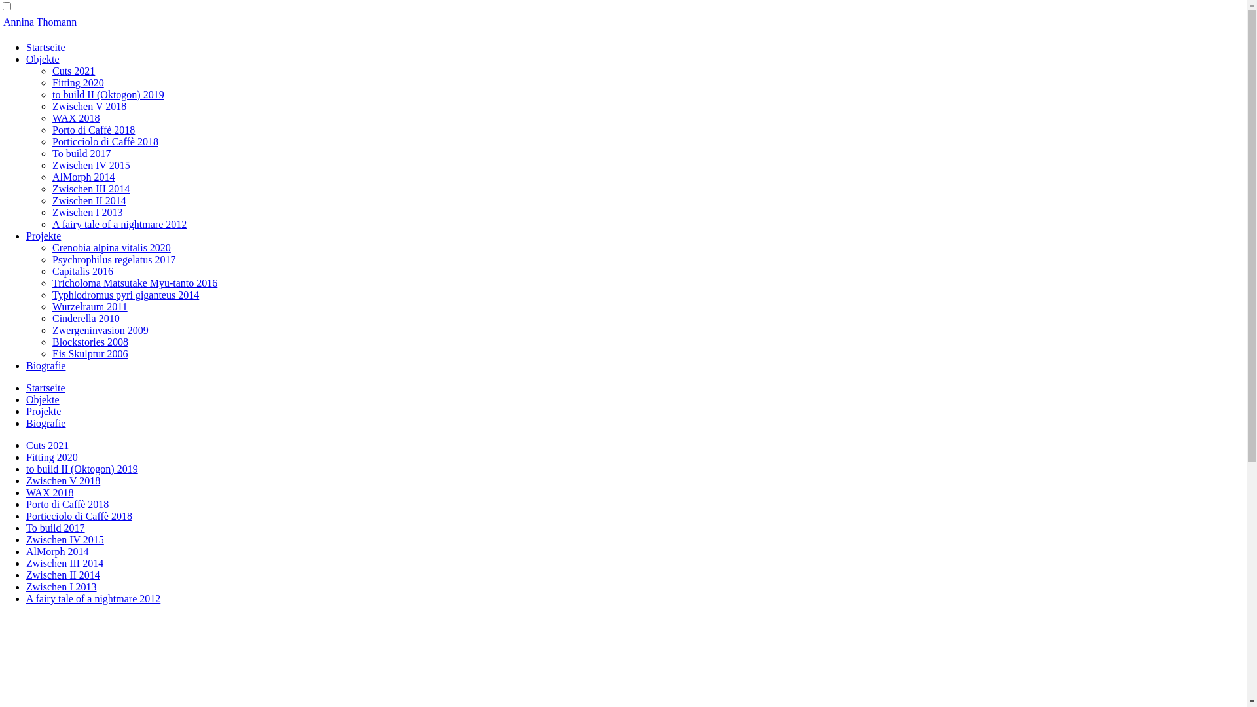 This screenshot has width=1257, height=707. What do you see at coordinates (73, 71) in the screenshot?
I see `Cuts 2021` at bounding box center [73, 71].